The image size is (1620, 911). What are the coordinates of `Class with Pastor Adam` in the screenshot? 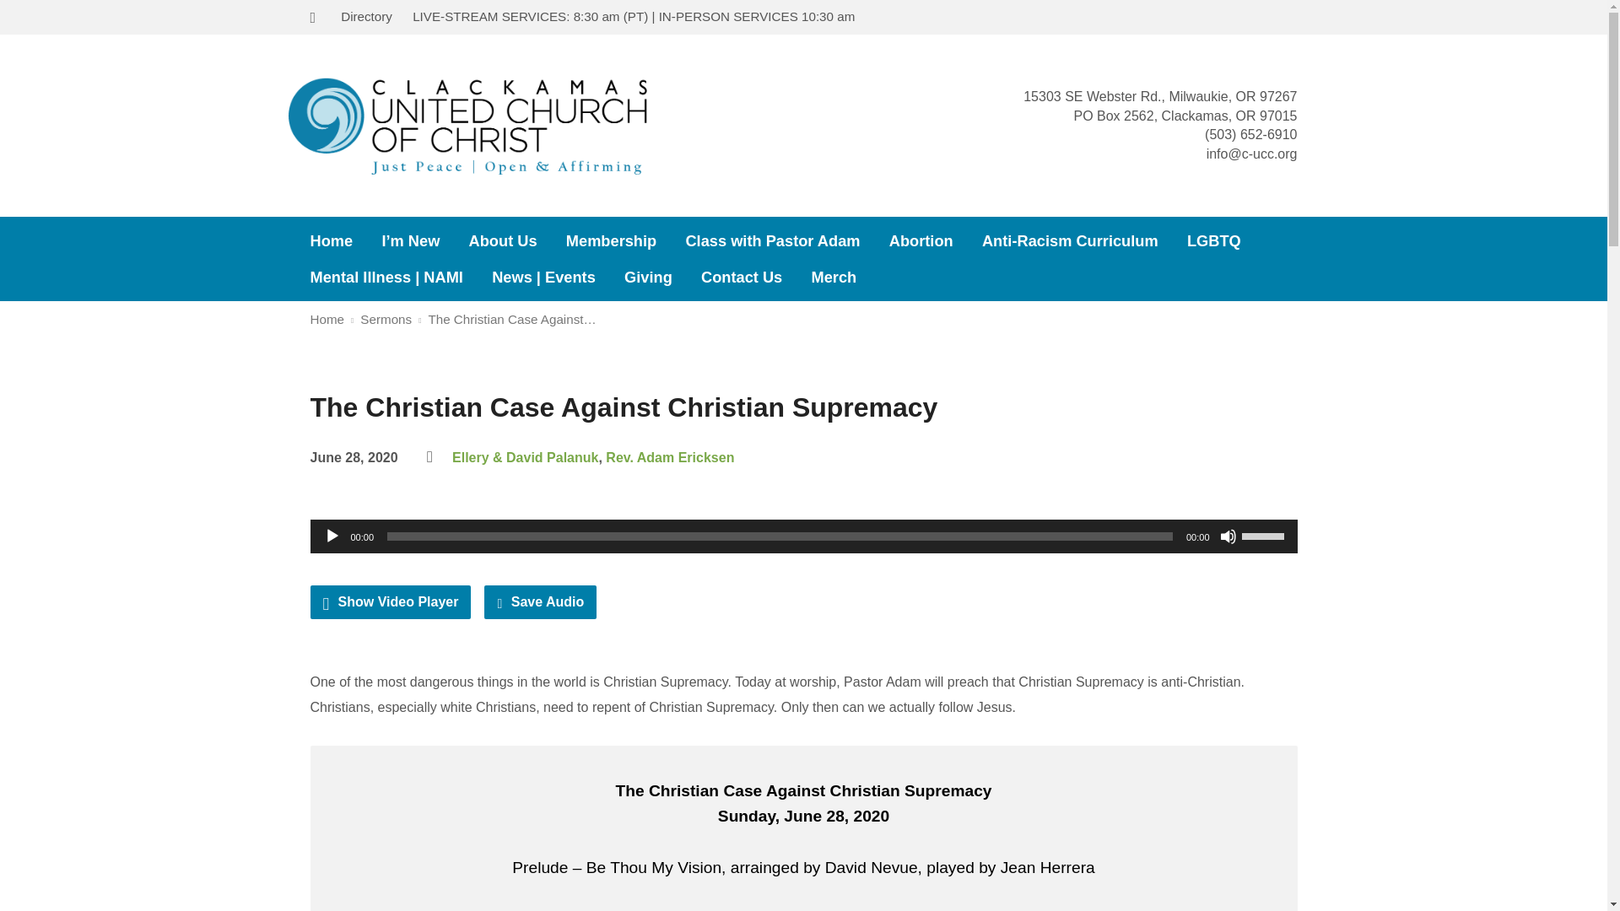 It's located at (773, 240).